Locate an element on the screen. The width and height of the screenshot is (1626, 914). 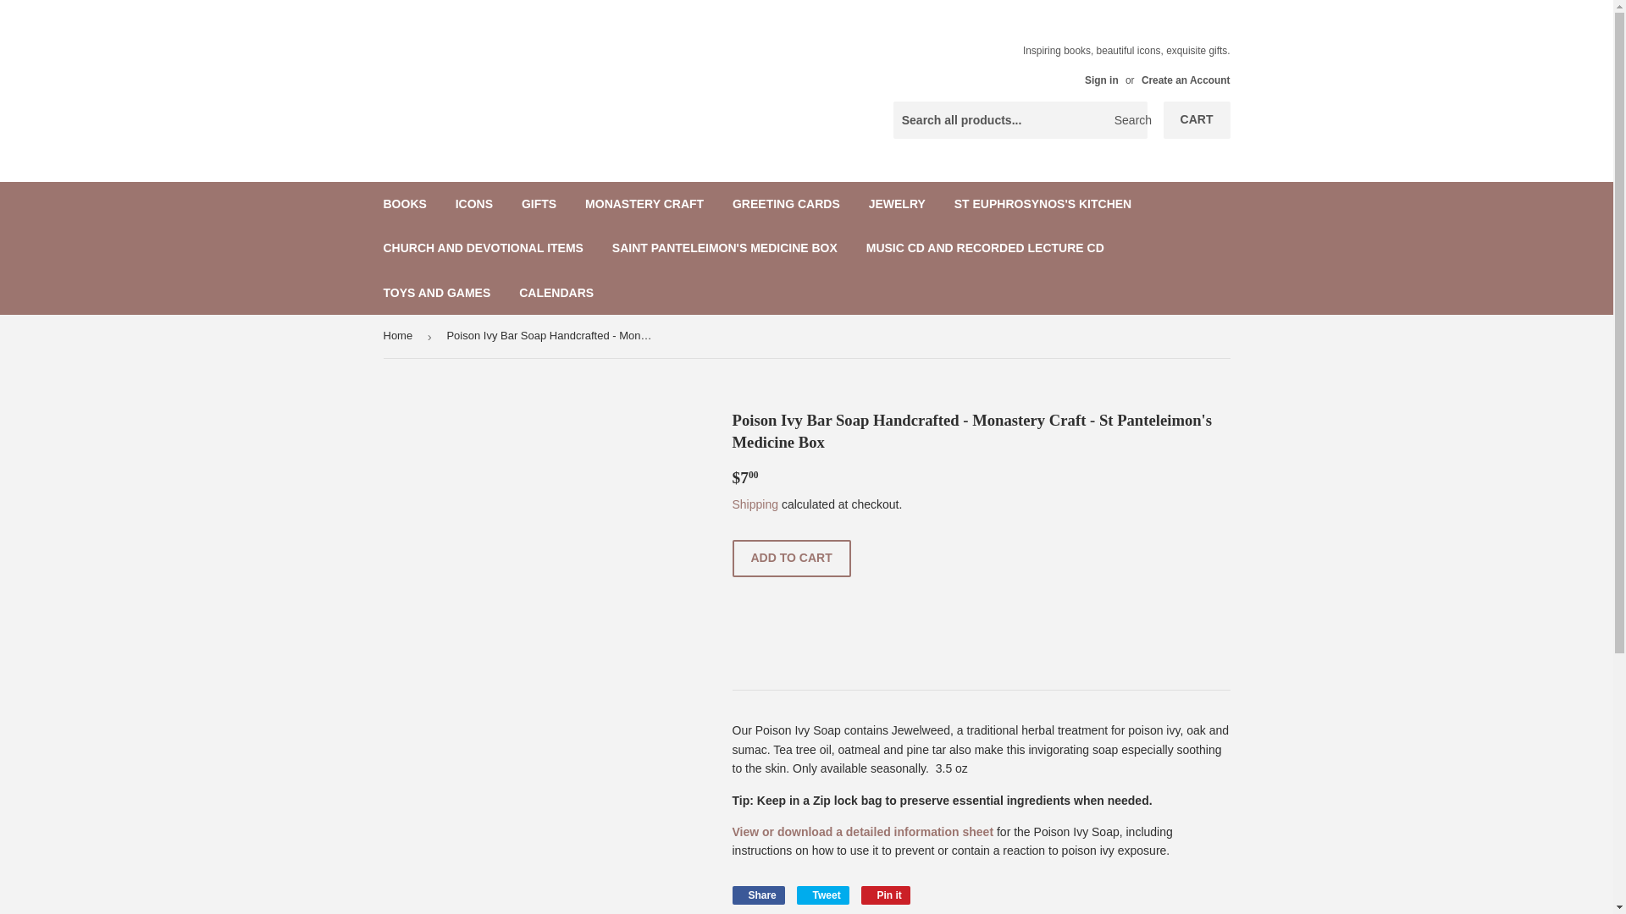
Search is located at coordinates (1128, 121).